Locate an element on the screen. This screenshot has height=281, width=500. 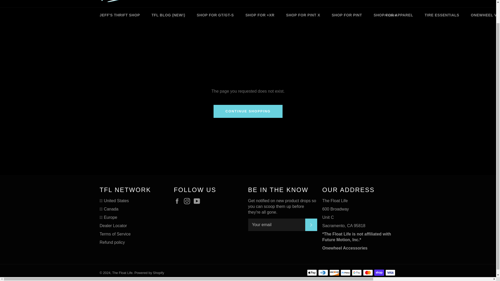
The Float Life on Instagram is located at coordinates (188, 201).